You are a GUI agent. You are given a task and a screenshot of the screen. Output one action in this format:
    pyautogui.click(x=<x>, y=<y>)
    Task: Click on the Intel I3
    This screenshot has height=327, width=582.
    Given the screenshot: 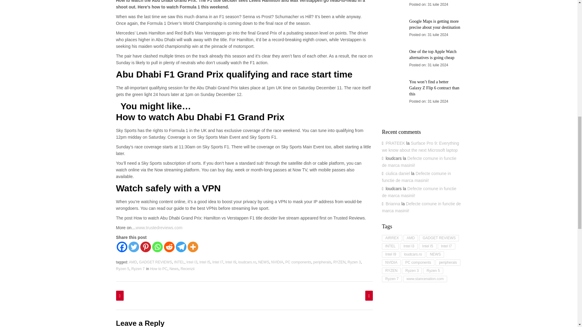 What is the action you would take?
    pyautogui.click(x=192, y=262)
    